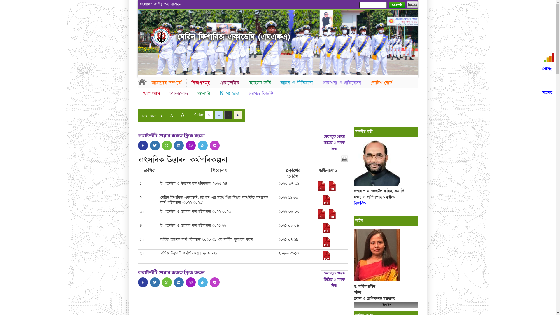 The width and height of the screenshot is (560, 315). I want to click on A, so click(183, 115).